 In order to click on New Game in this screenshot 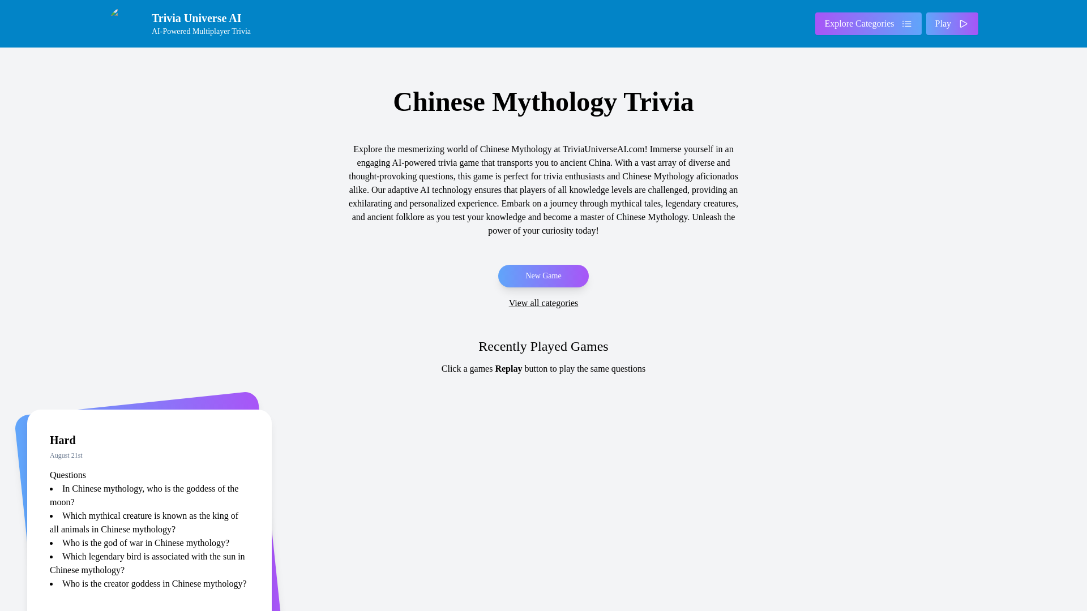, I will do `click(542, 276)`.